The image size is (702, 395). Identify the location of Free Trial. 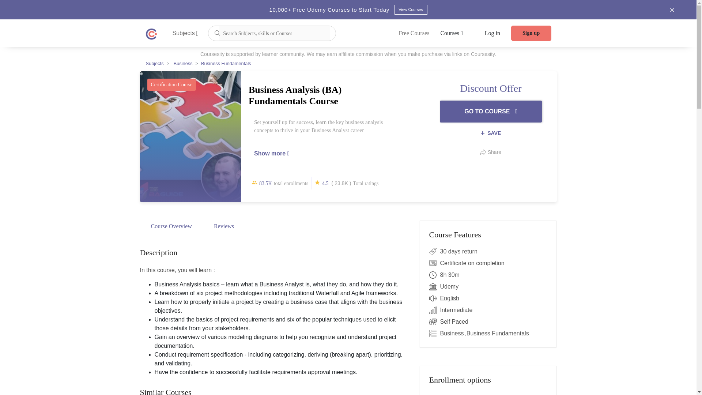
(434, 252).